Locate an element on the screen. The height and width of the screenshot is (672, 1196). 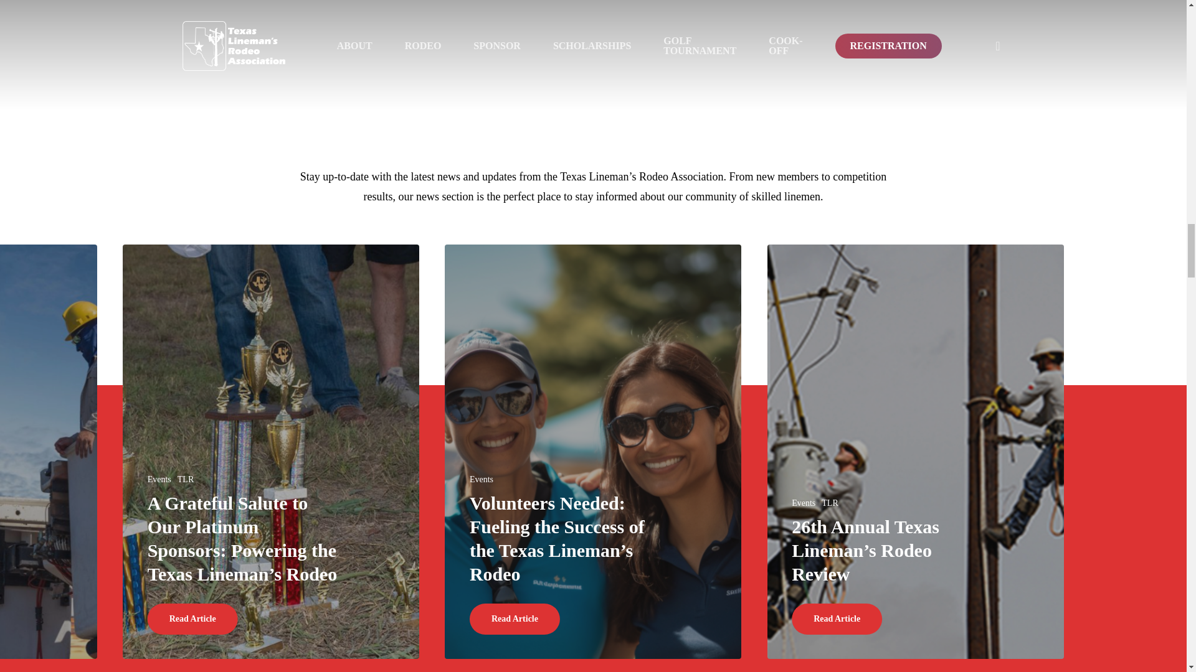
TLR is located at coordinates (830, 503).